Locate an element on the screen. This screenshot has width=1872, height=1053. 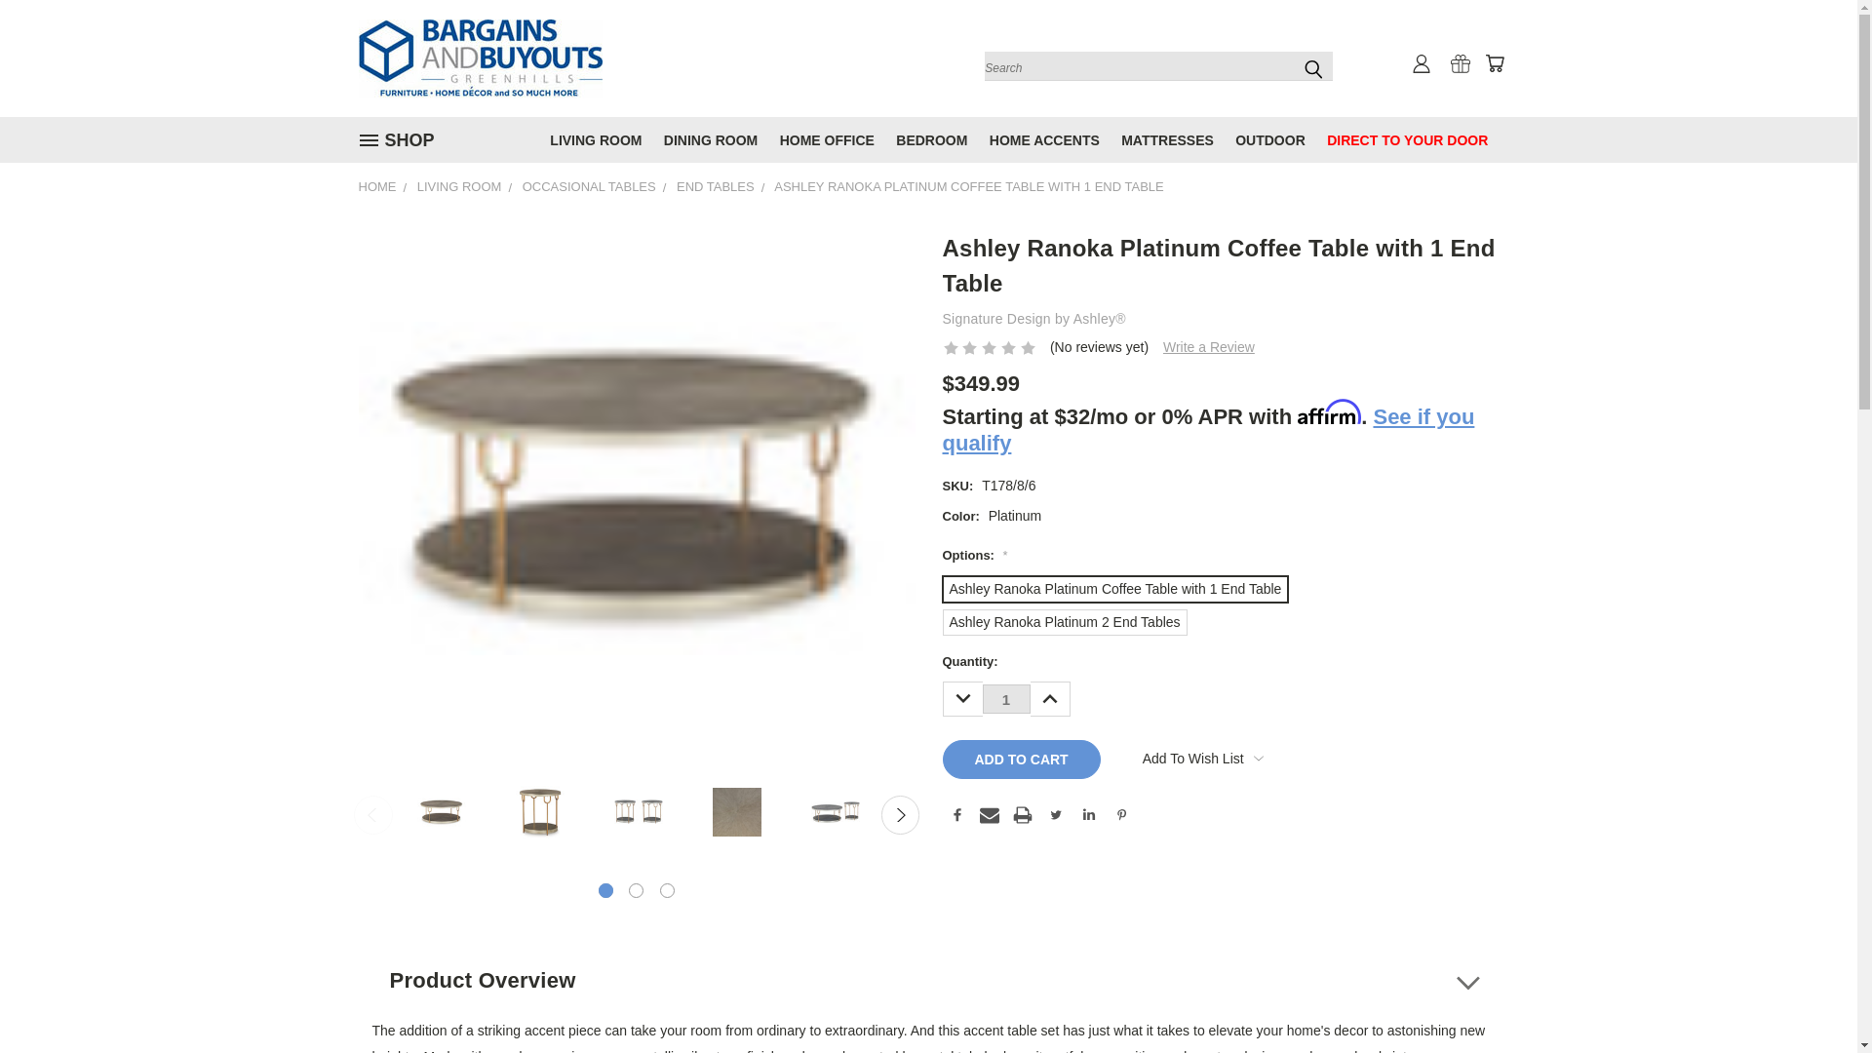
Affirm is located at coordinates (928, 996).